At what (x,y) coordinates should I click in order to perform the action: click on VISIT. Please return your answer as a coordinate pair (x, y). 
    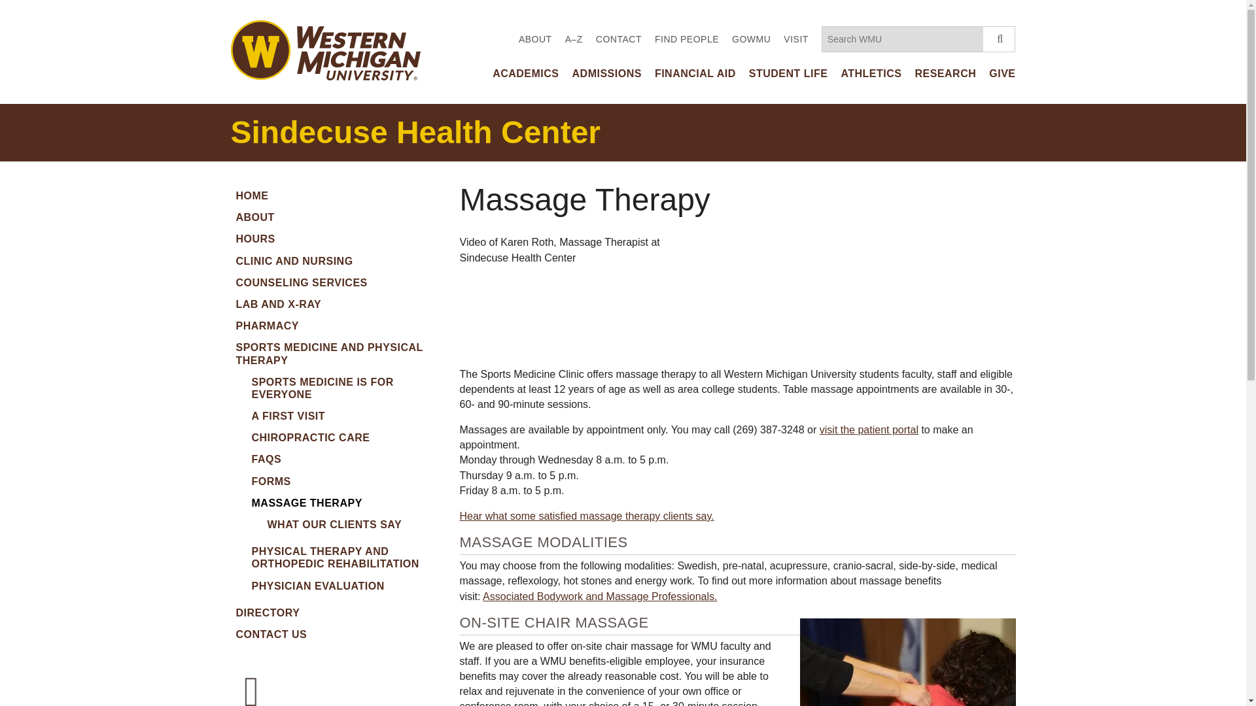
    Looking at the image, I should click on (796, 39).